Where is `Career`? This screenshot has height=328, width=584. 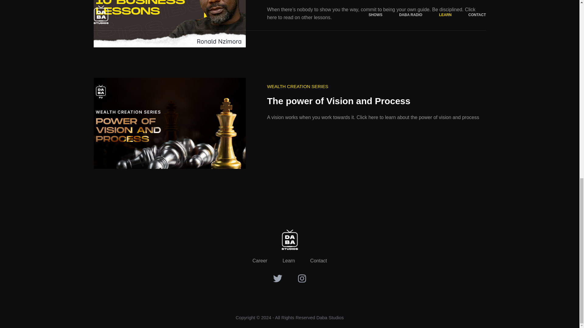 Career is located at coordinates (260, 261).